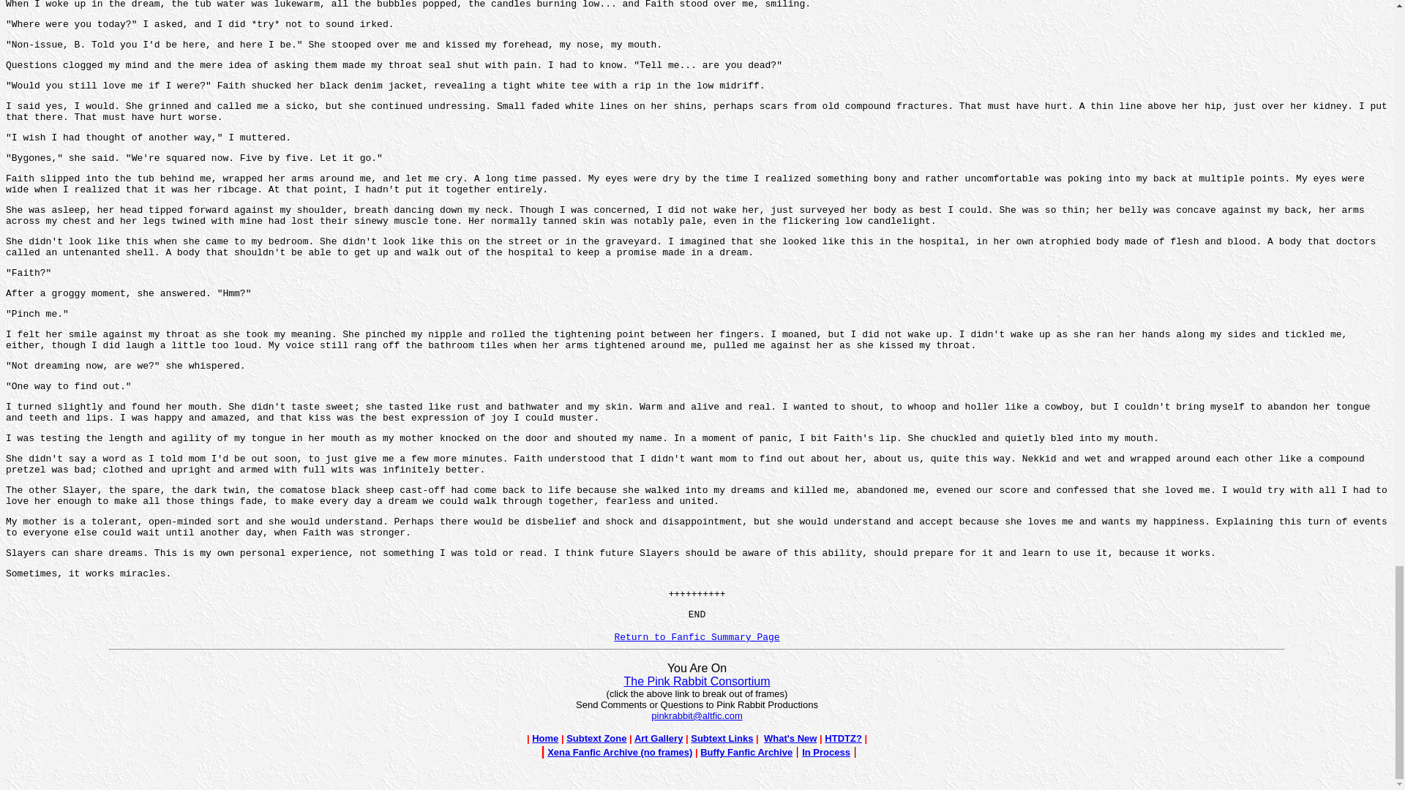  I want to click on Subtext Links, so click(722, 739).